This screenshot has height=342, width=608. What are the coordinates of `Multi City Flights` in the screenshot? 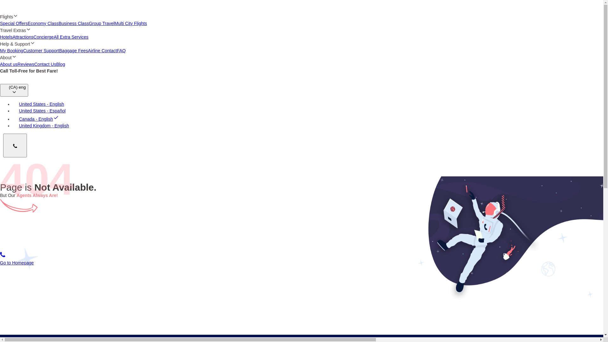 It's located at (131, 23).